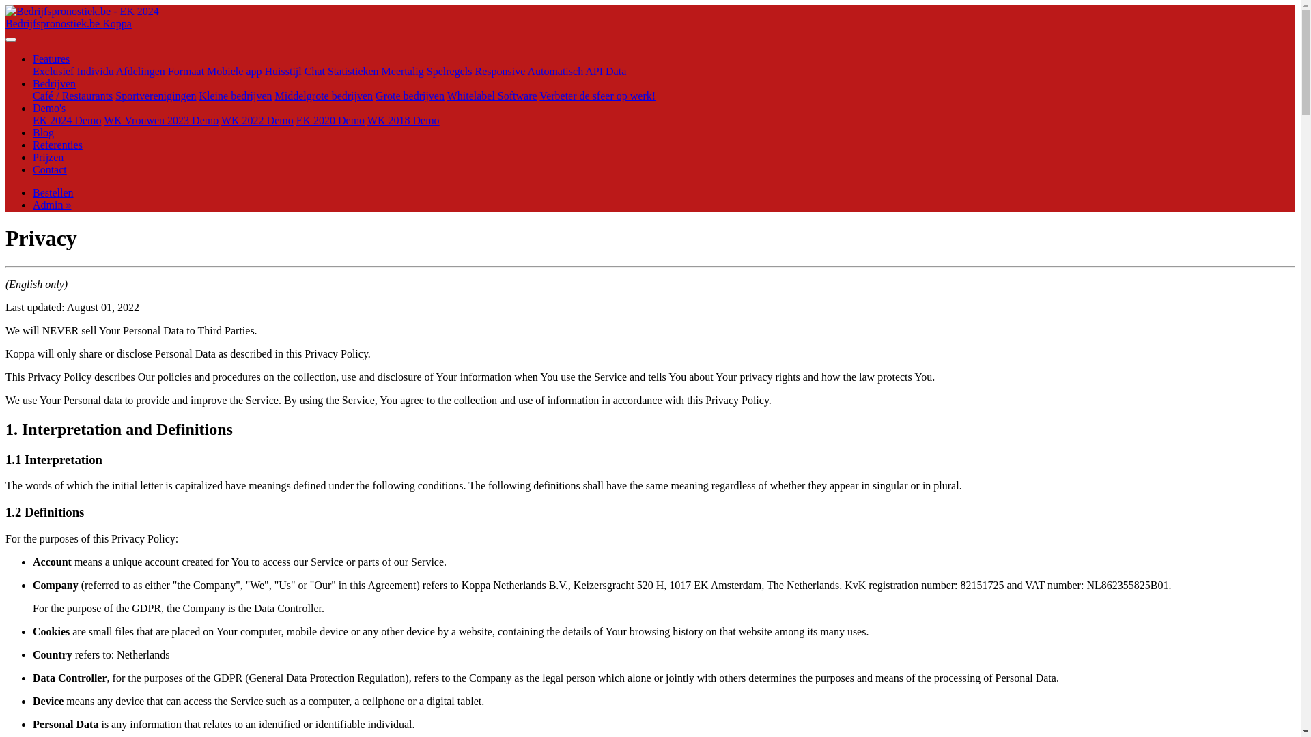  Describe the element at coordinates (236, 96) in the screenshot. I see `Kleine bedrijven` at that location.